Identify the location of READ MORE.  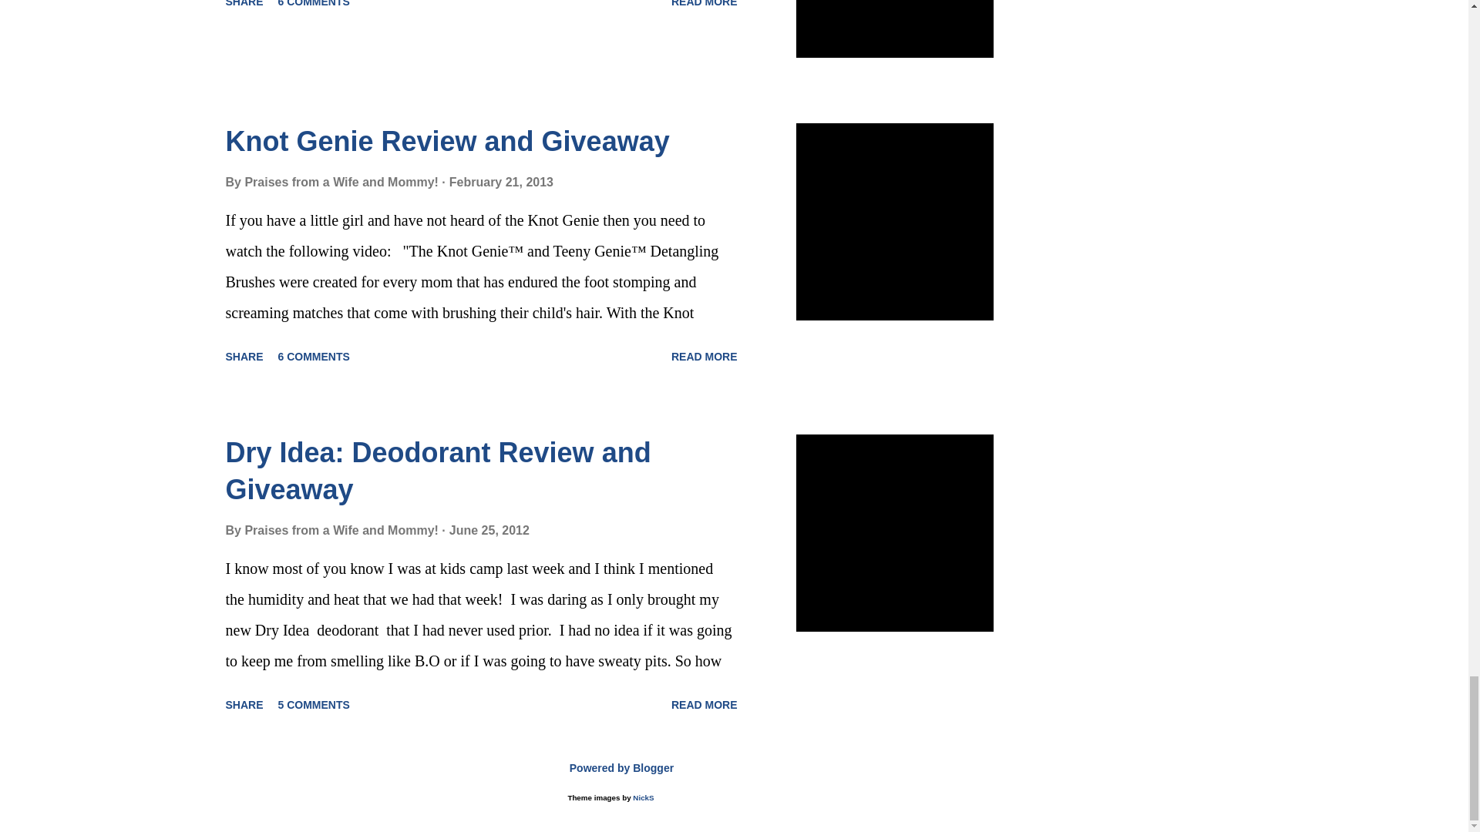
(705, 7).